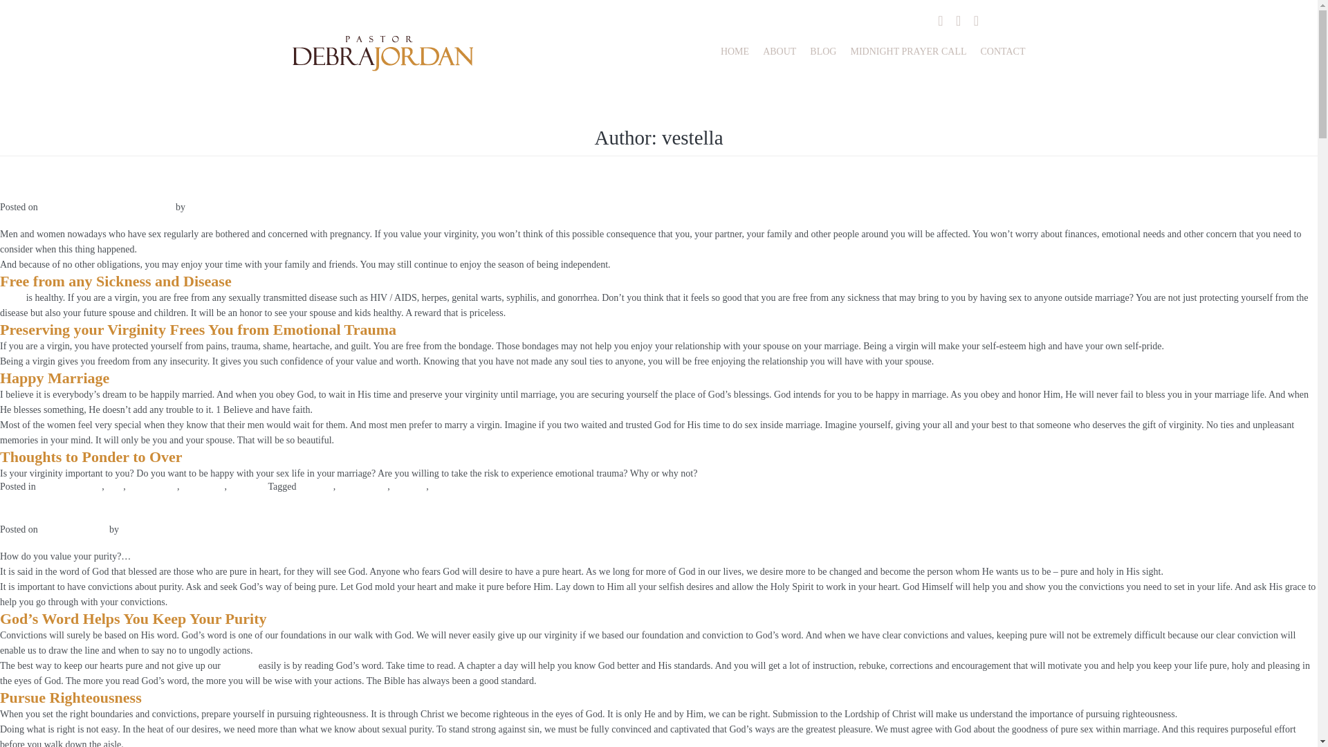 This screenshot has width=1328, height=747. Describe the element at coordinates (115, 192) in the screenshot. I see `How Important is Virginity to you?` at that location.